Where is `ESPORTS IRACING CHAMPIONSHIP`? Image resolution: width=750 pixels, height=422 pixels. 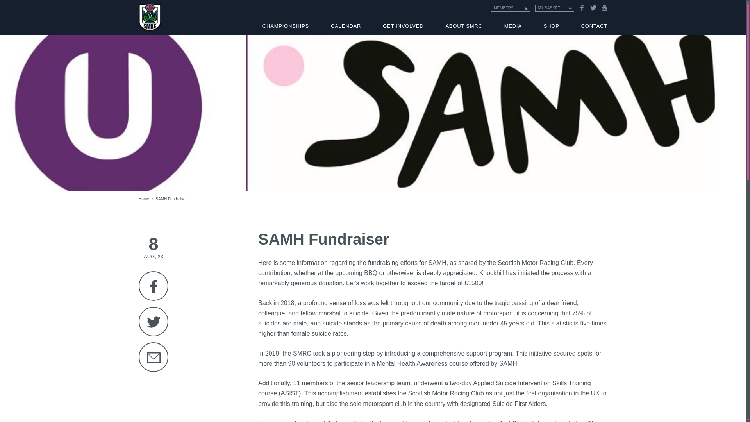
ESPORTS IRACING CHAMPIONSHIP is located at coordinates (536, 15).